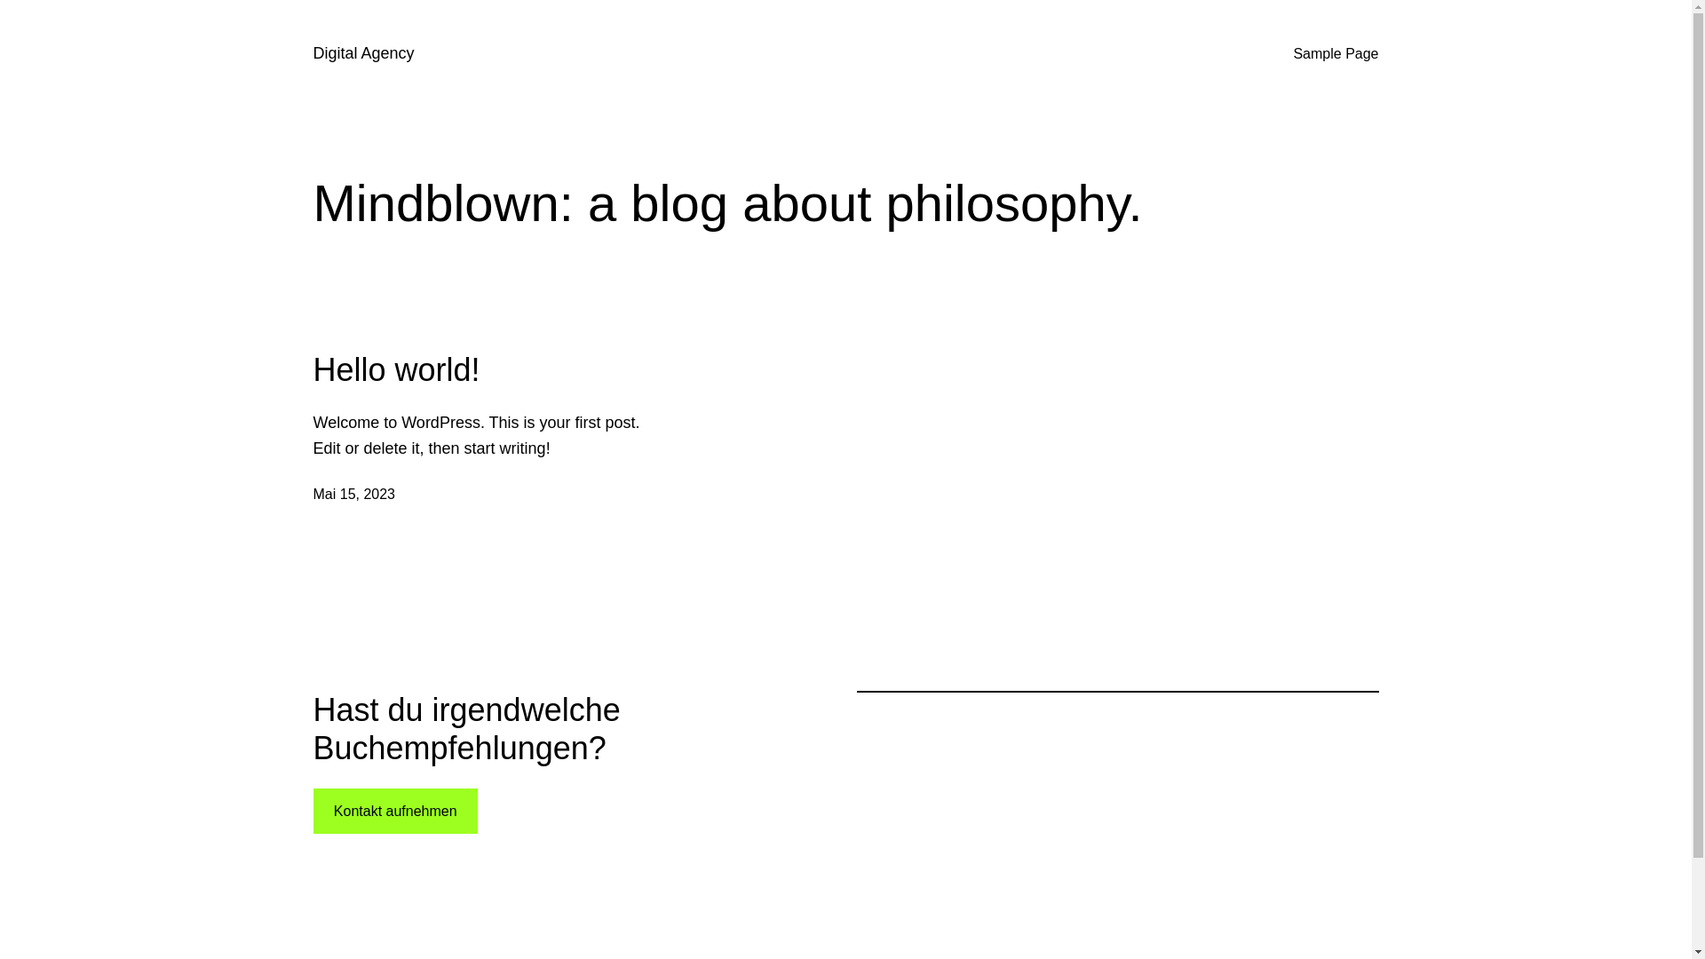  Describe the element at coordinates (363, 53) in the screenshot. I see `Digital Agency` at that location.